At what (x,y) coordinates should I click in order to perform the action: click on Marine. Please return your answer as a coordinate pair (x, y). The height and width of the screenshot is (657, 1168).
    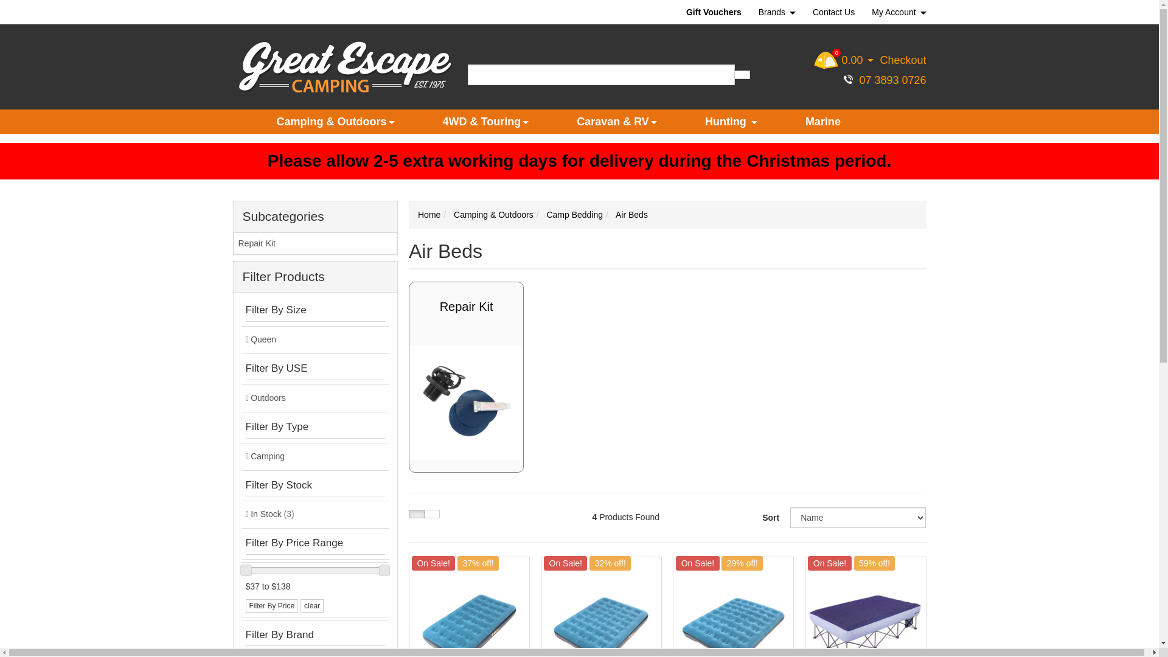
    Looking at the image, I should click on (823, 122).